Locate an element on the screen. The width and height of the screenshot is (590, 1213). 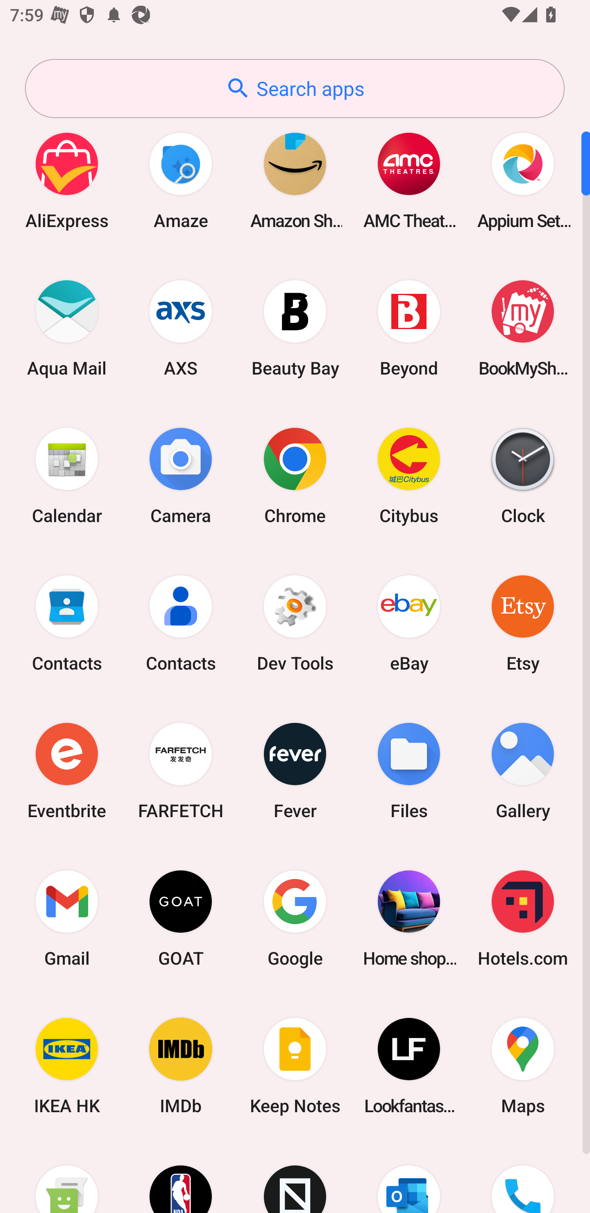
eBay is located at coordinates (409, 623).